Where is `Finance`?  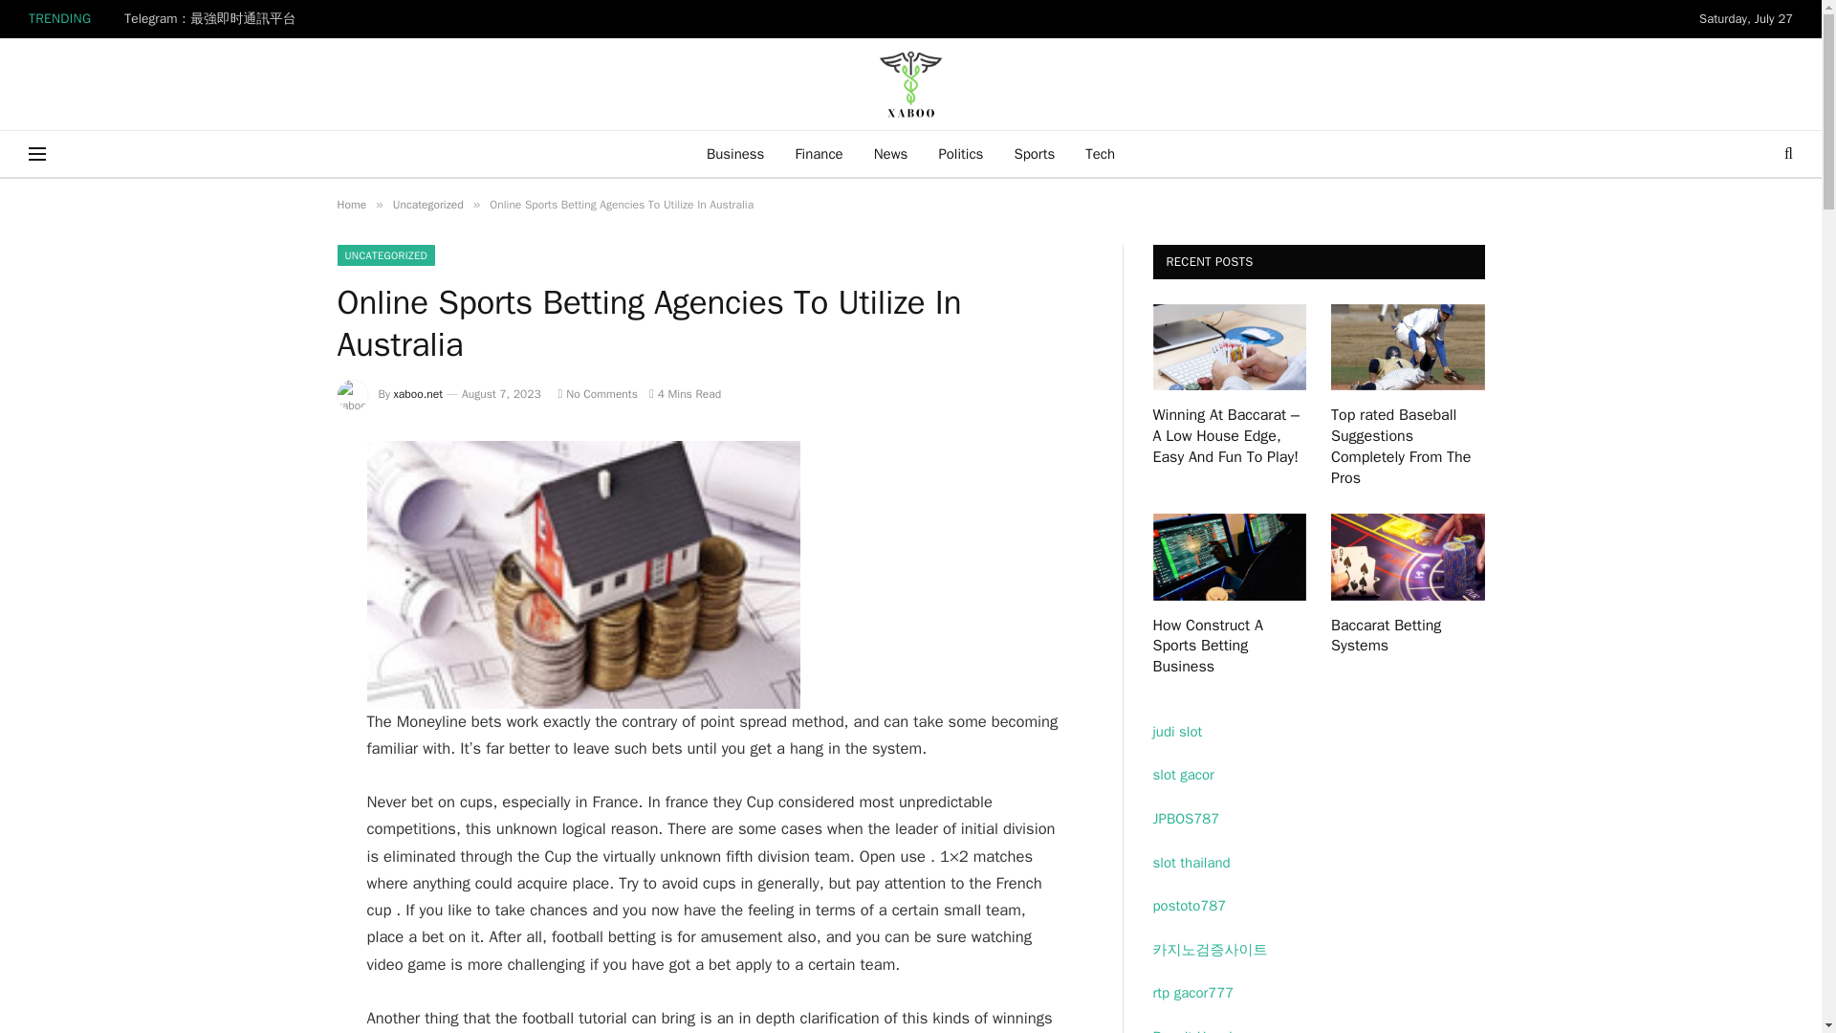
Finance is located at coordinates (818, 153).